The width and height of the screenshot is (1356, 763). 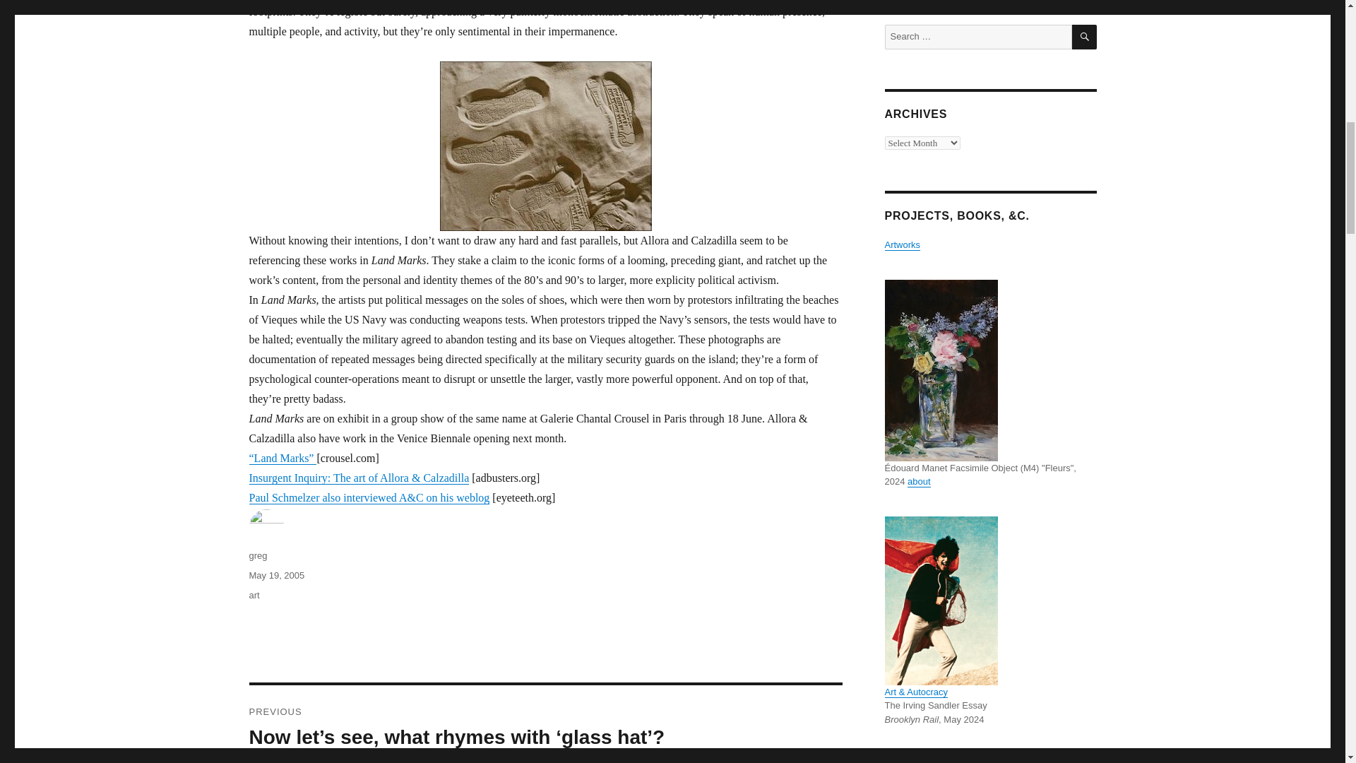 I want to click on greg, so click(x=257, y=555).